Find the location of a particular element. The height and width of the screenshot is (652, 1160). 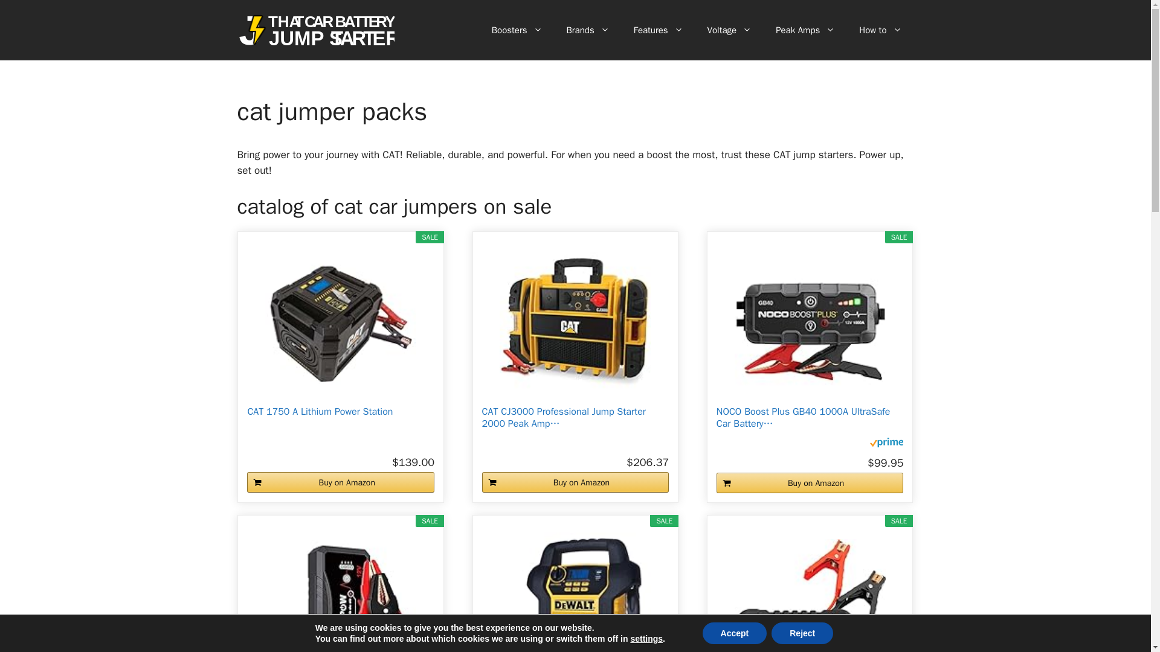

Boosters is located at coordinates (517, 30).